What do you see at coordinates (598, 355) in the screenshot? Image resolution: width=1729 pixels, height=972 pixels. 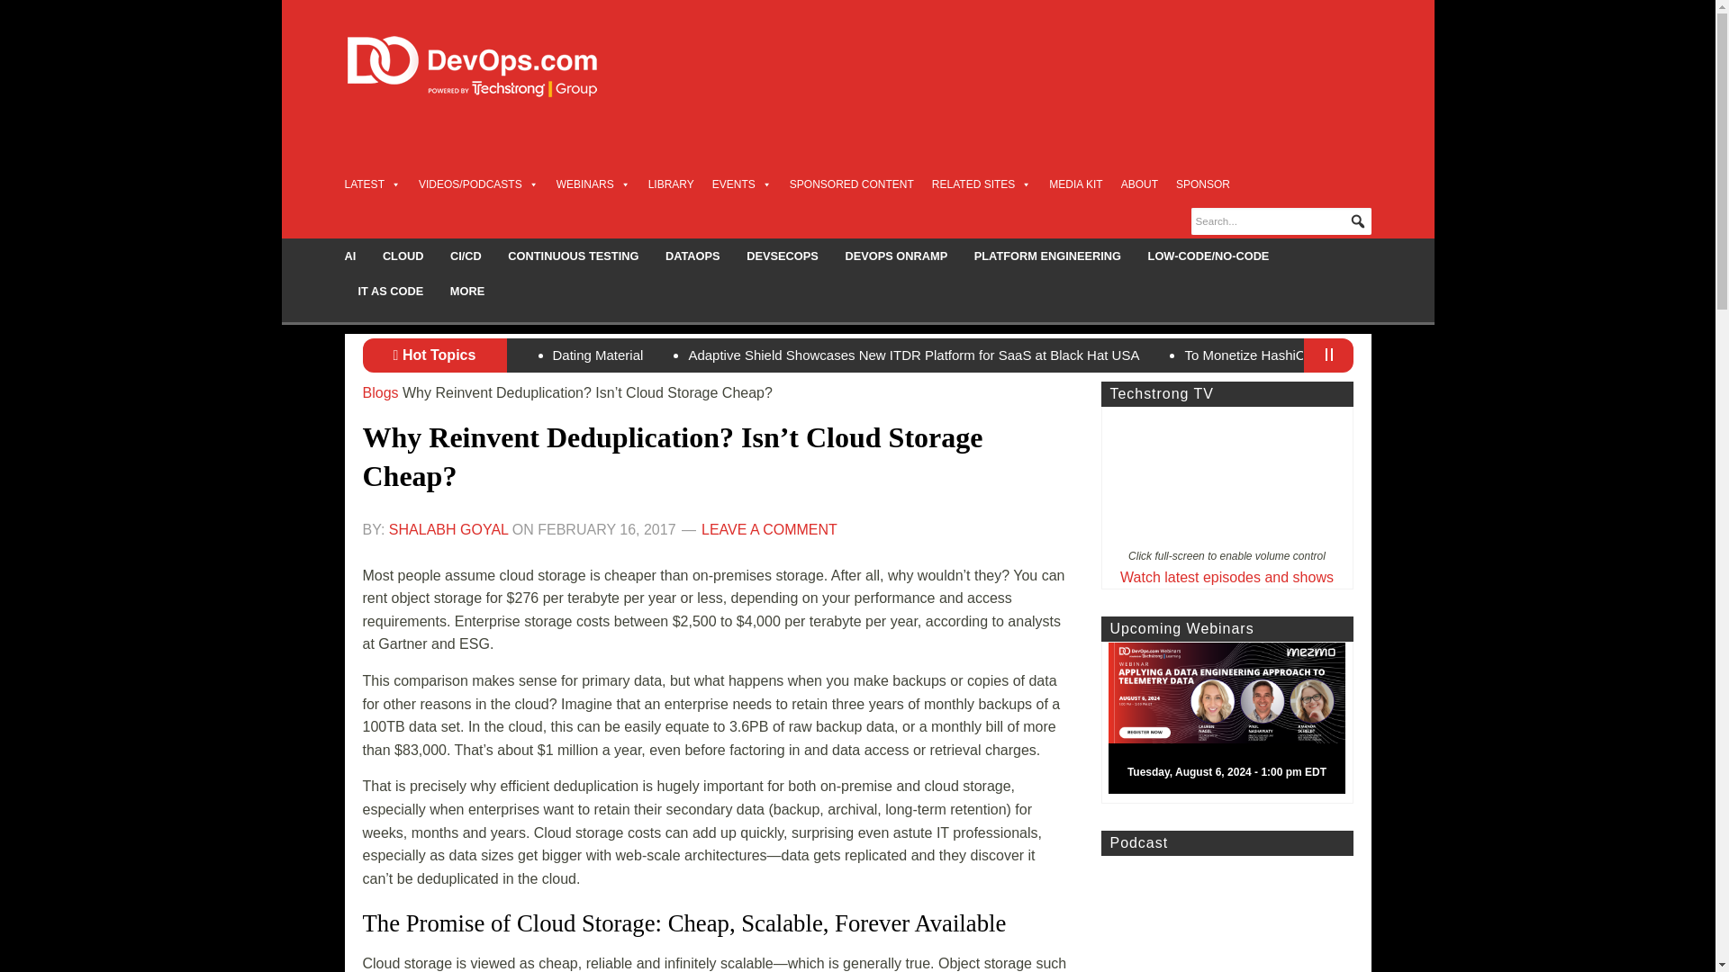 I see `Dating Material` at bounding box center [598, 355].